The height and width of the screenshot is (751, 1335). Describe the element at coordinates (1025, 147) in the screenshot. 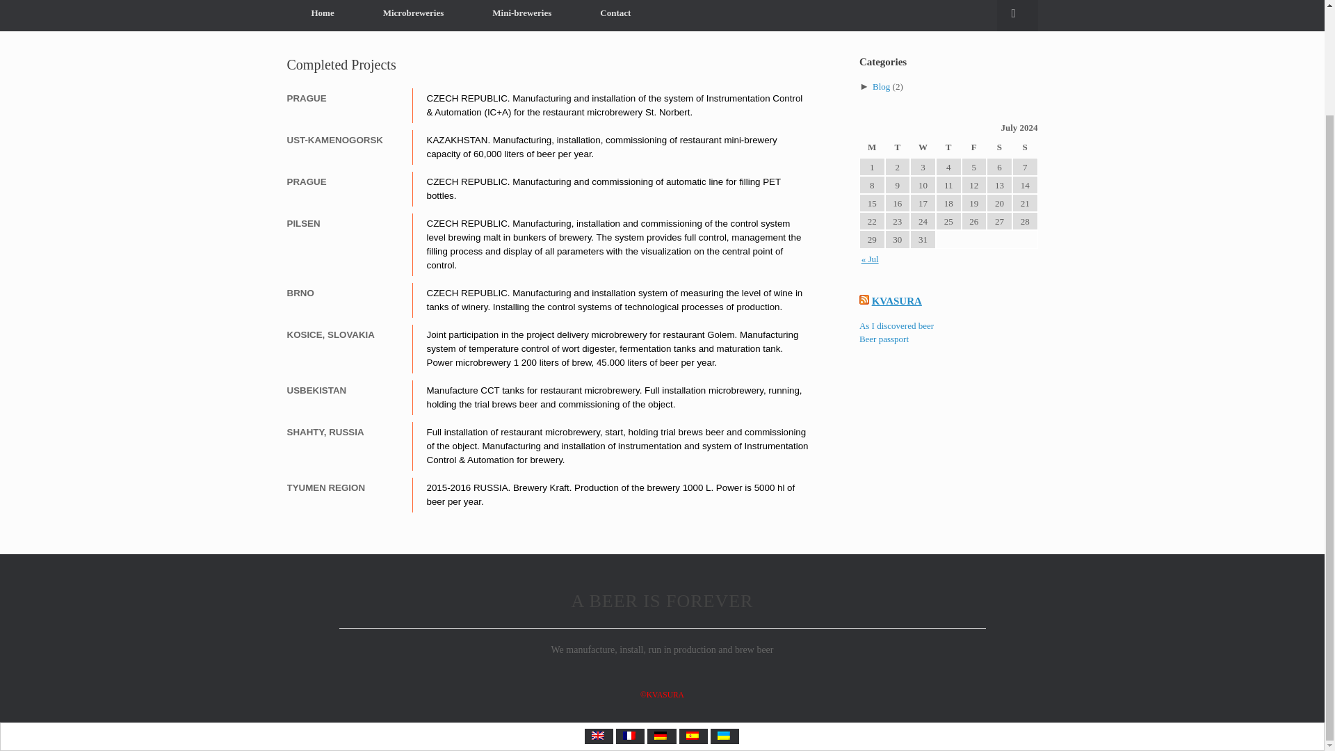

I see `Sunday` at that location.